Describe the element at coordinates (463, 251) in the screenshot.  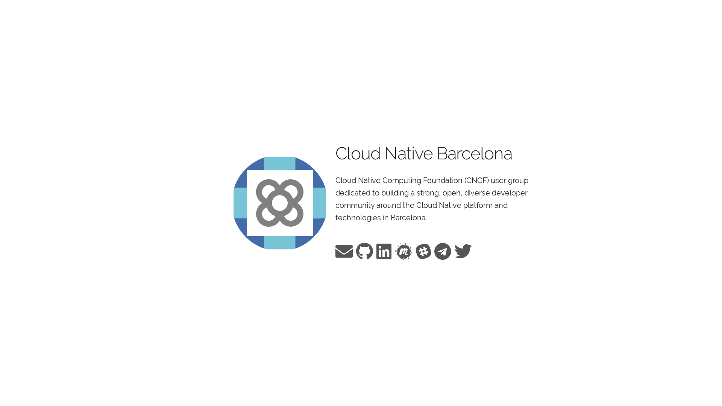
I see `twitter` at that location.